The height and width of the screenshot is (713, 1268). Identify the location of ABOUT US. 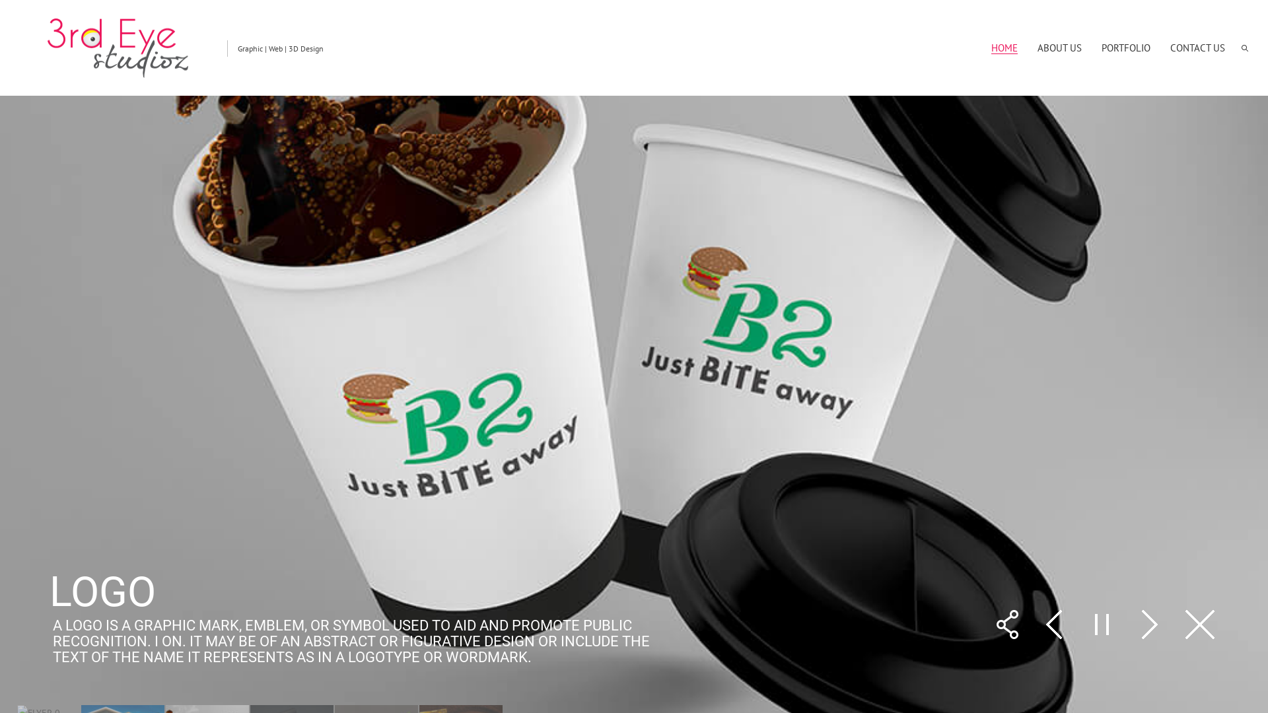
(1059, 48).